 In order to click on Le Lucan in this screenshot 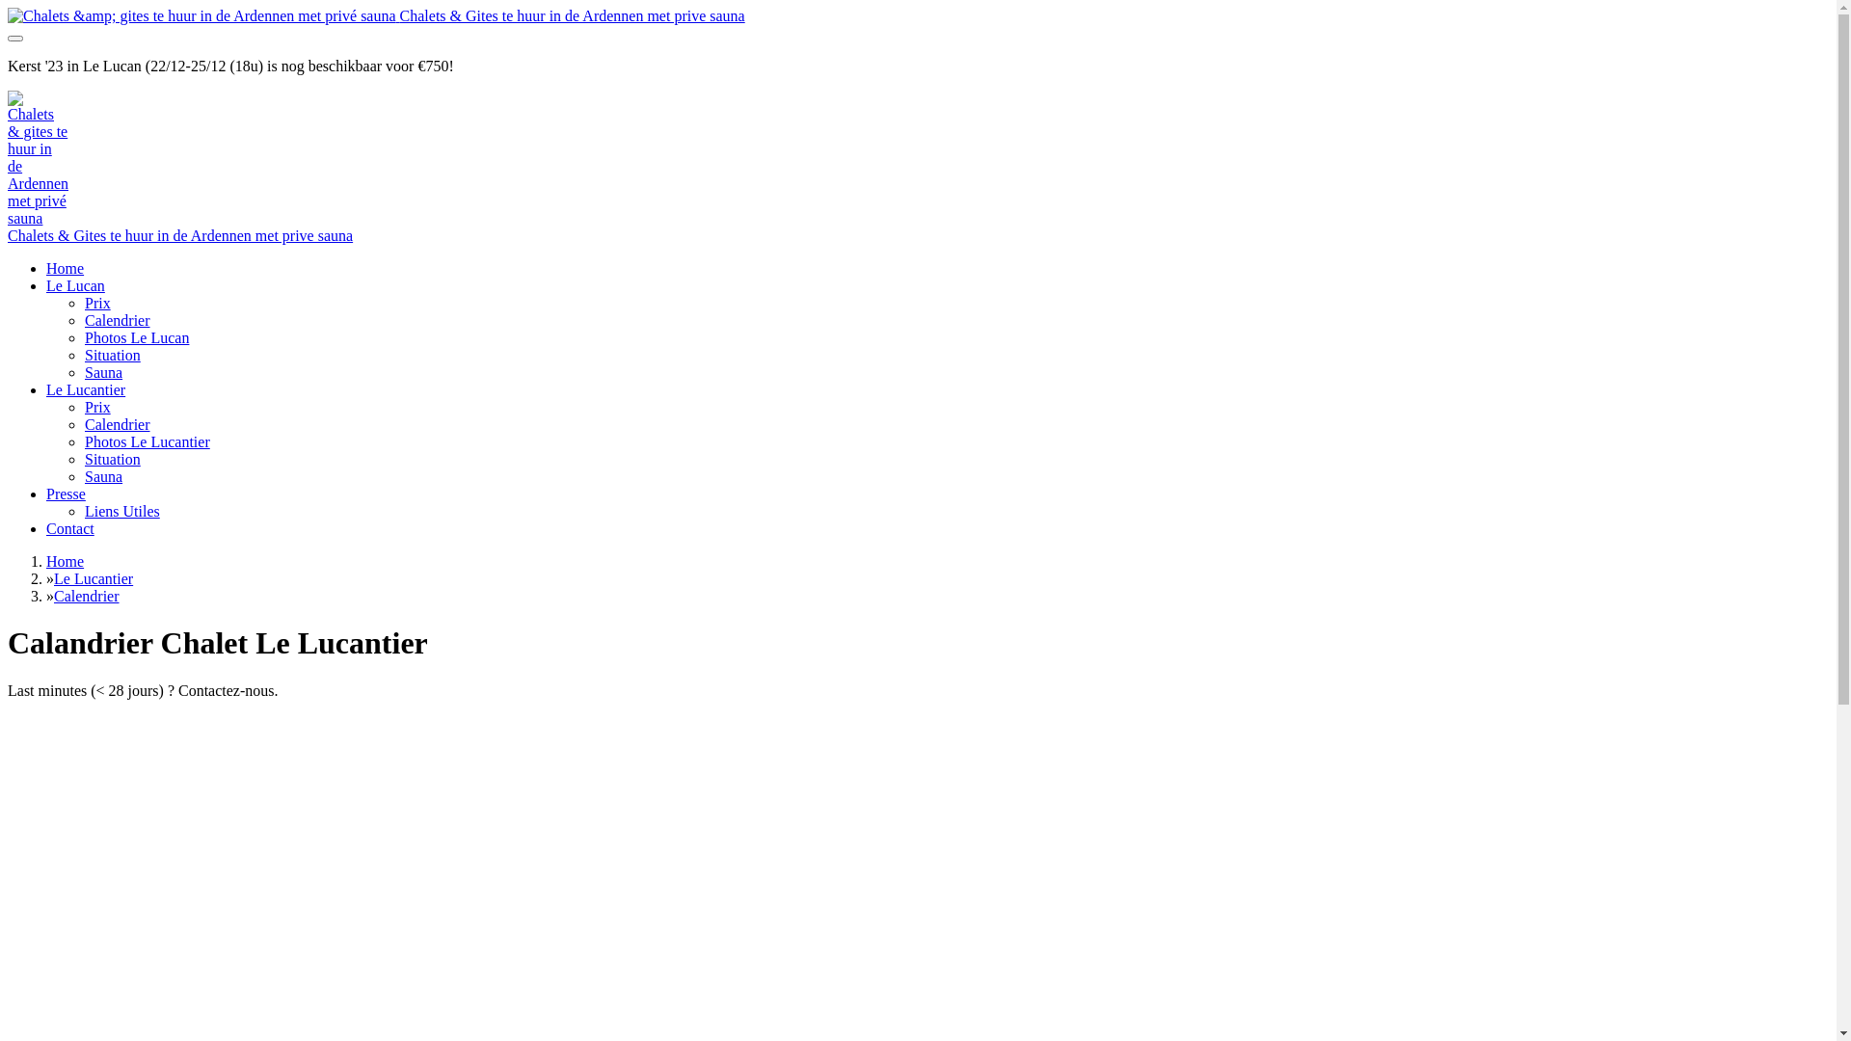, I will do `click(75, 285)`.